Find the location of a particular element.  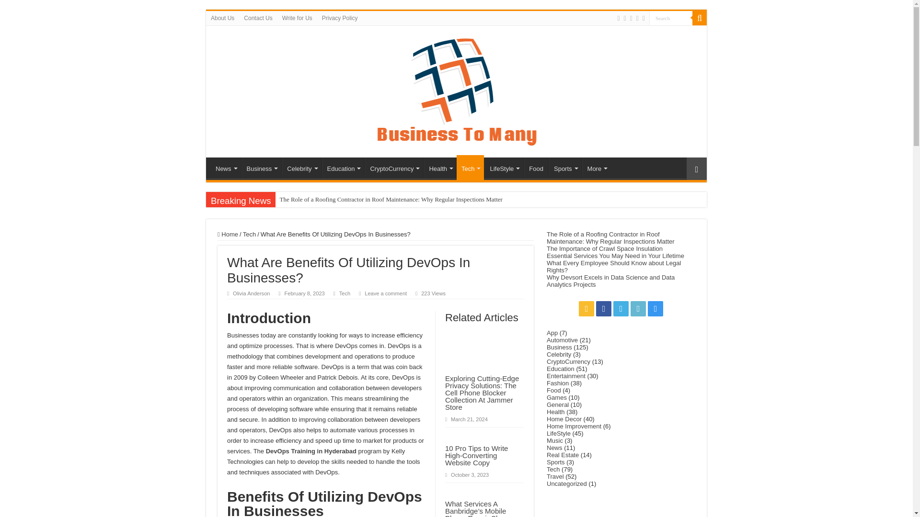

Search is located at coordinates (671, 17).